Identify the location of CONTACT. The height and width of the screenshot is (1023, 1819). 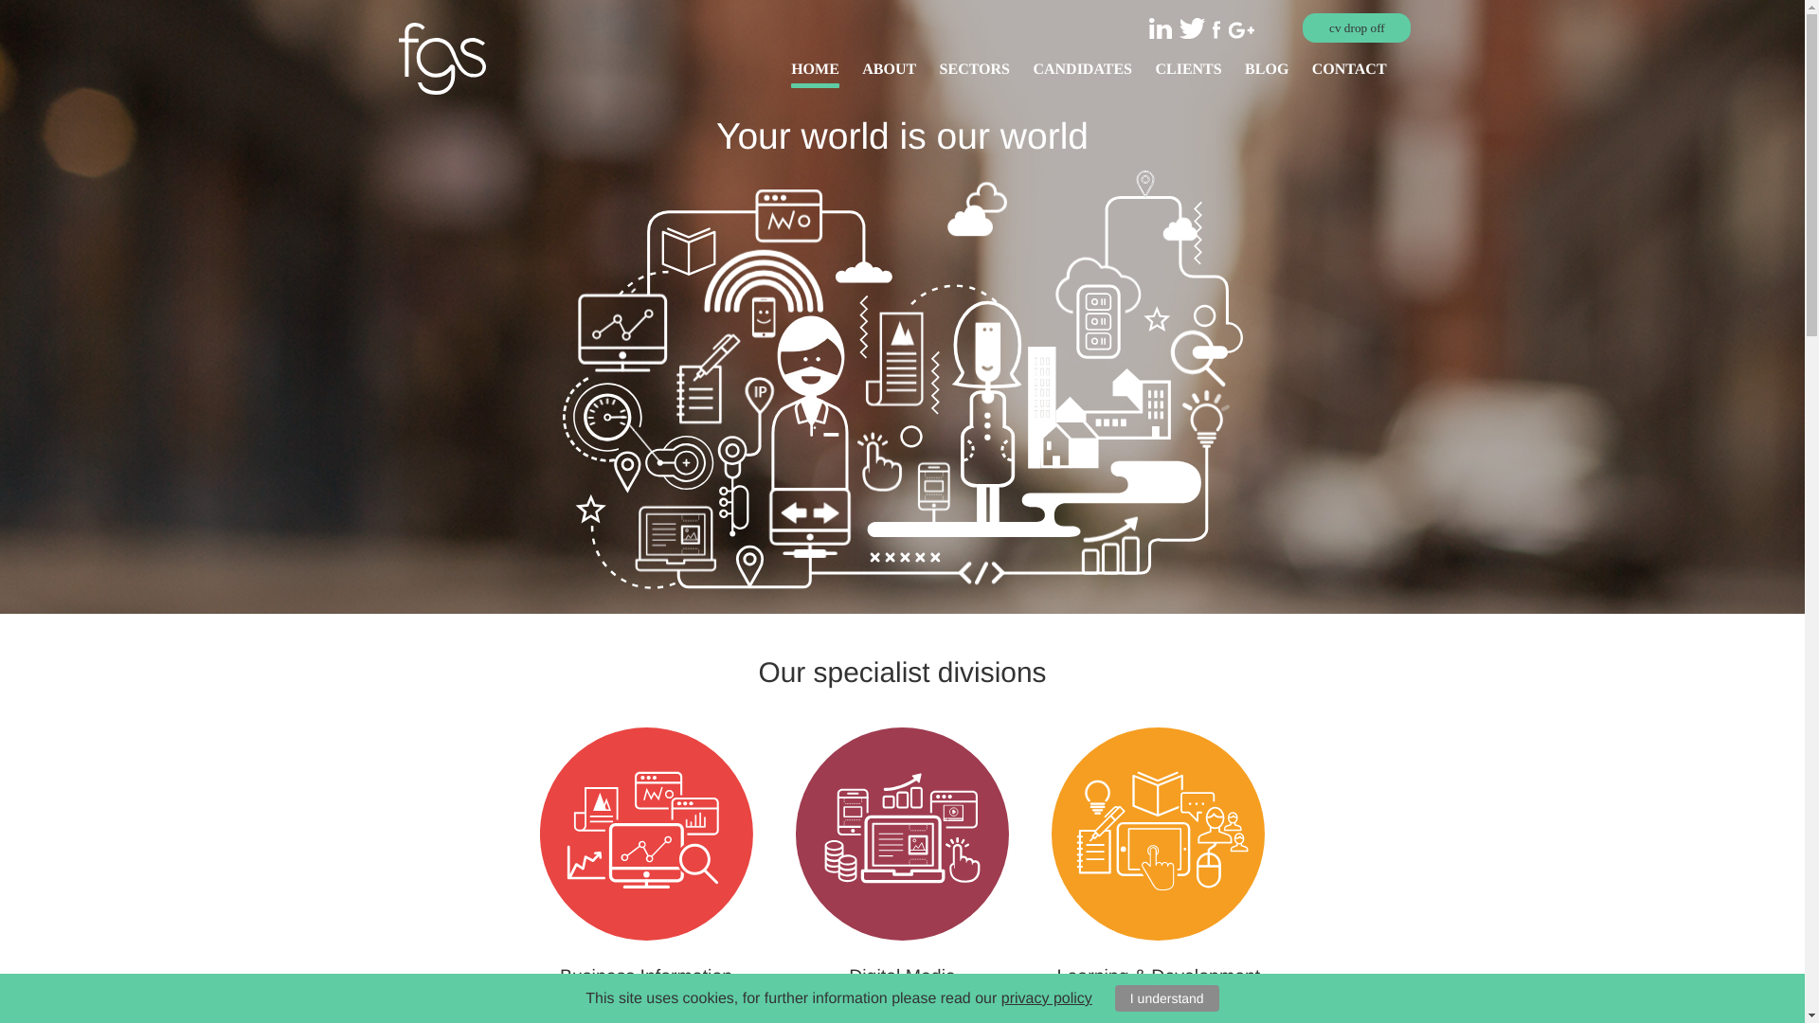
(1349, 74).